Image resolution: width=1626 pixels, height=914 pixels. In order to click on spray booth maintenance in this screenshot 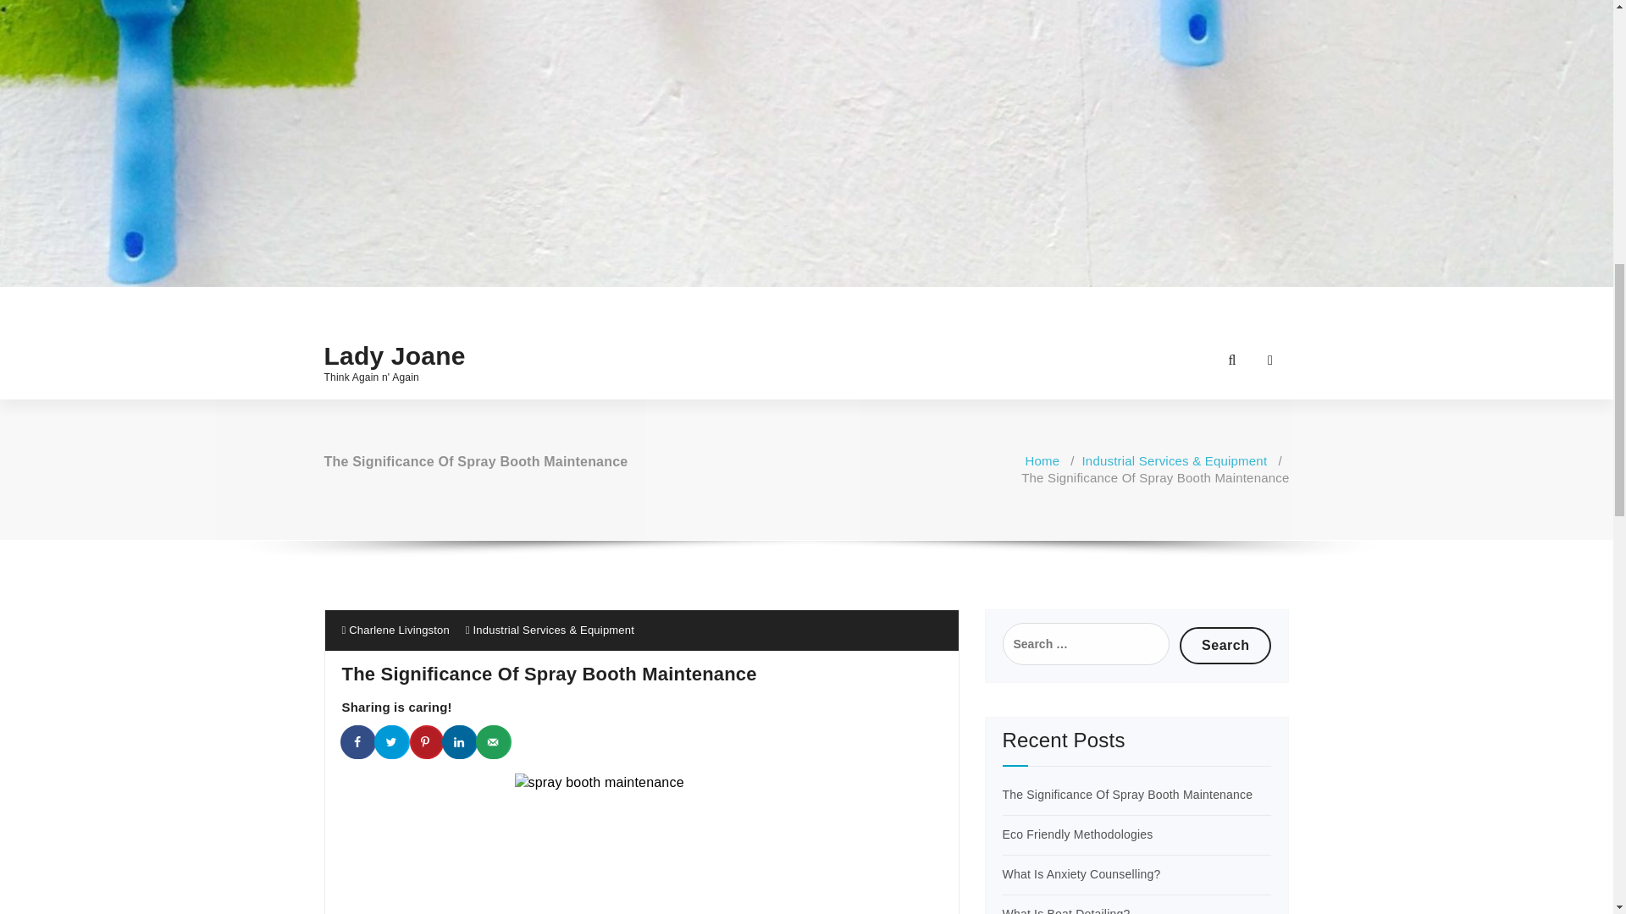, I will do `click(642, 843)`.